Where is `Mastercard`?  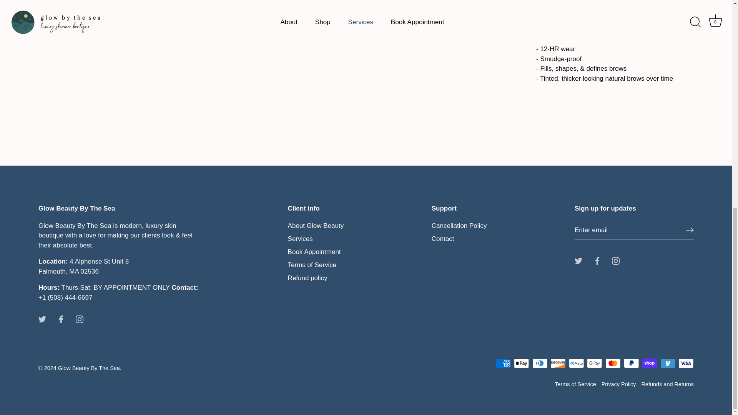 Mastercard is located at coordinates (613, 363).